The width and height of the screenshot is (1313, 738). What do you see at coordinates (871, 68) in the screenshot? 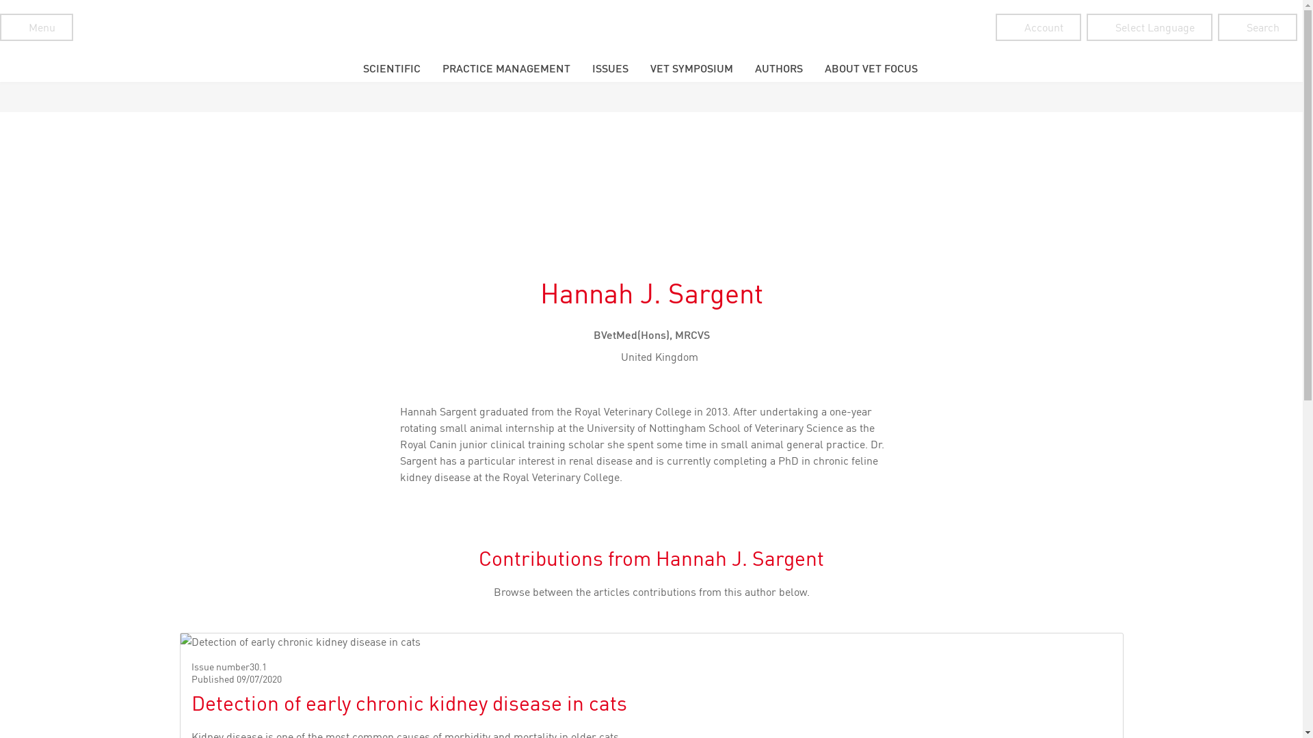
I see `About Vet Focus` at bounding box center [871, 68].